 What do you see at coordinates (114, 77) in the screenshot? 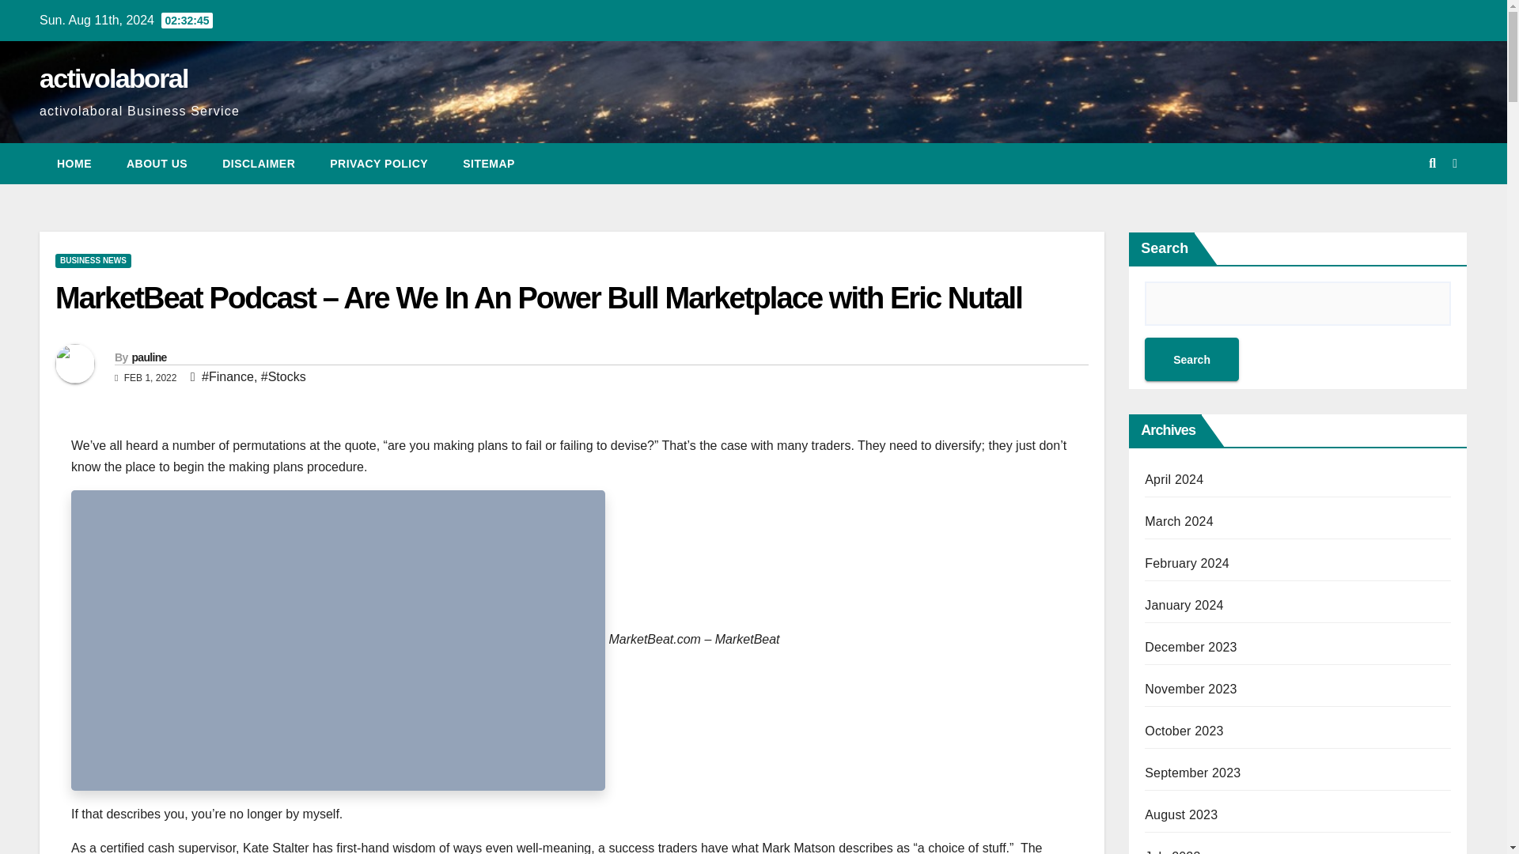
I see `activolaboral` at bounding box center [114, 77].